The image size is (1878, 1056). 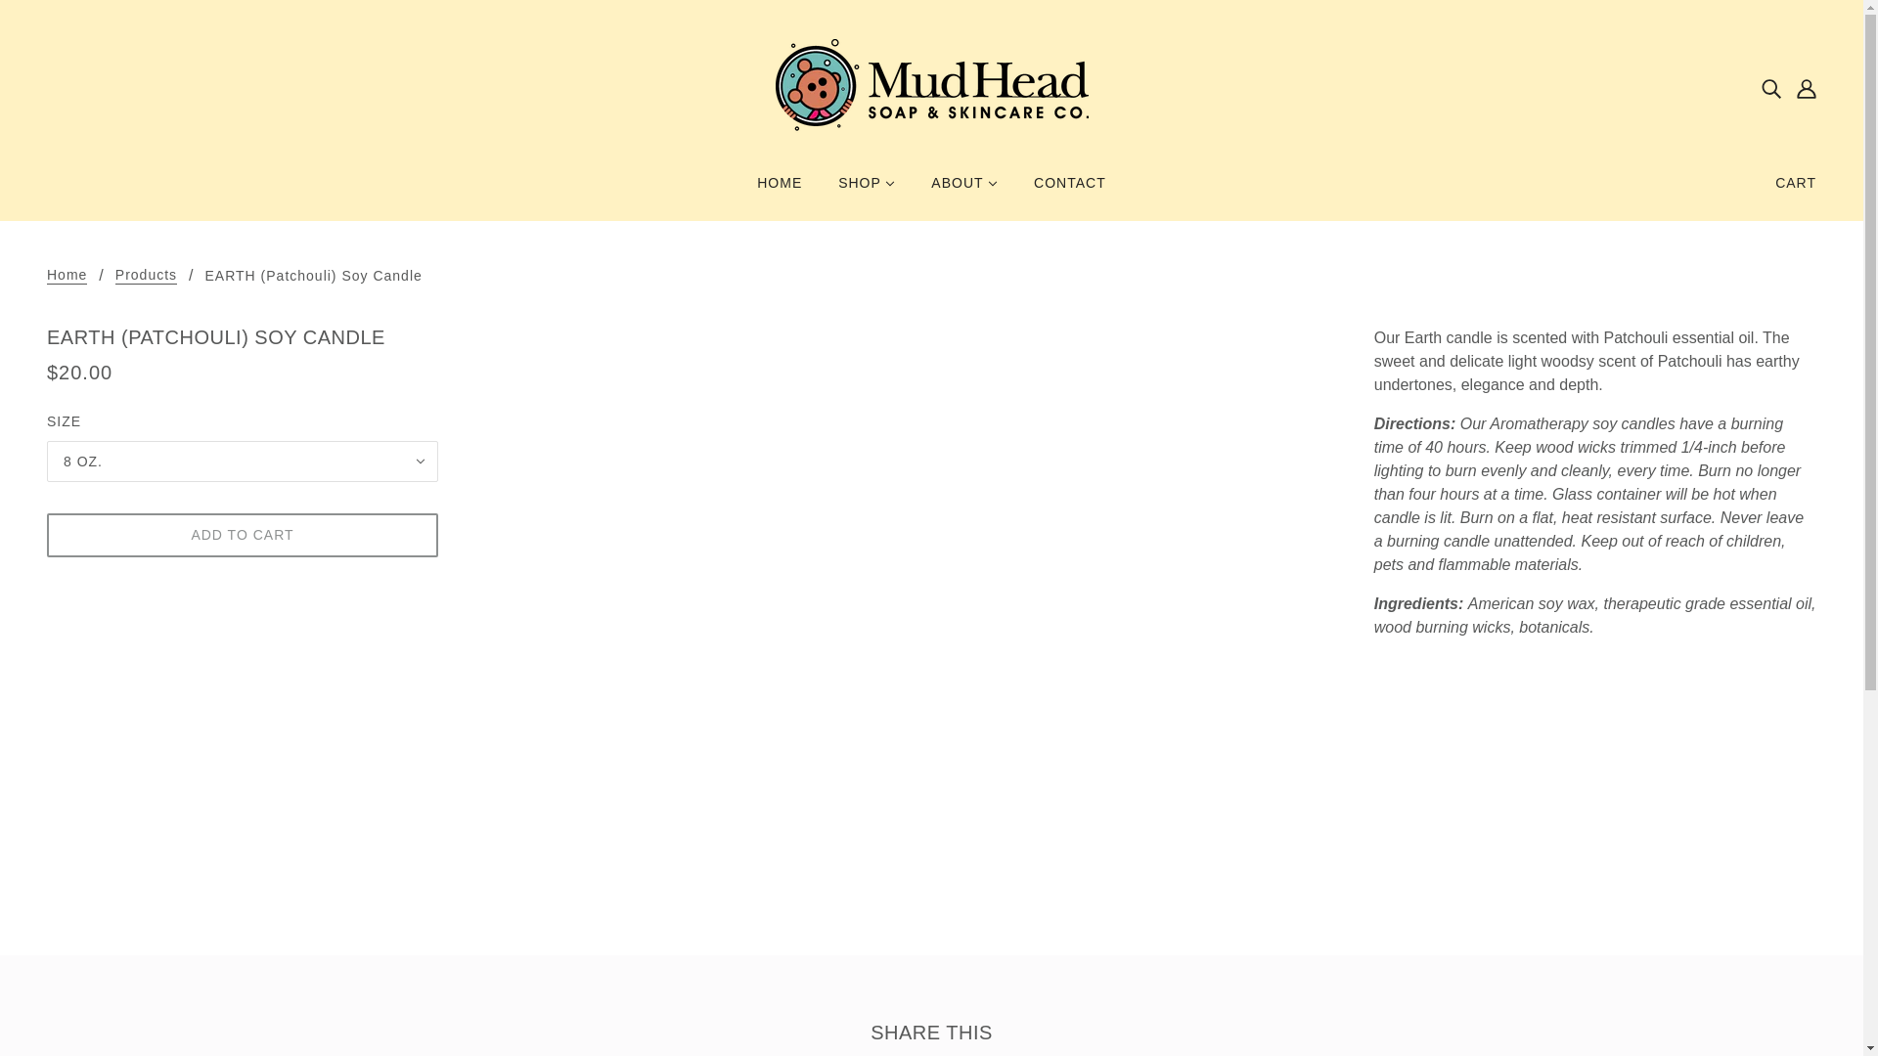 I want to click on SHOP, so click(x=867, y=190).